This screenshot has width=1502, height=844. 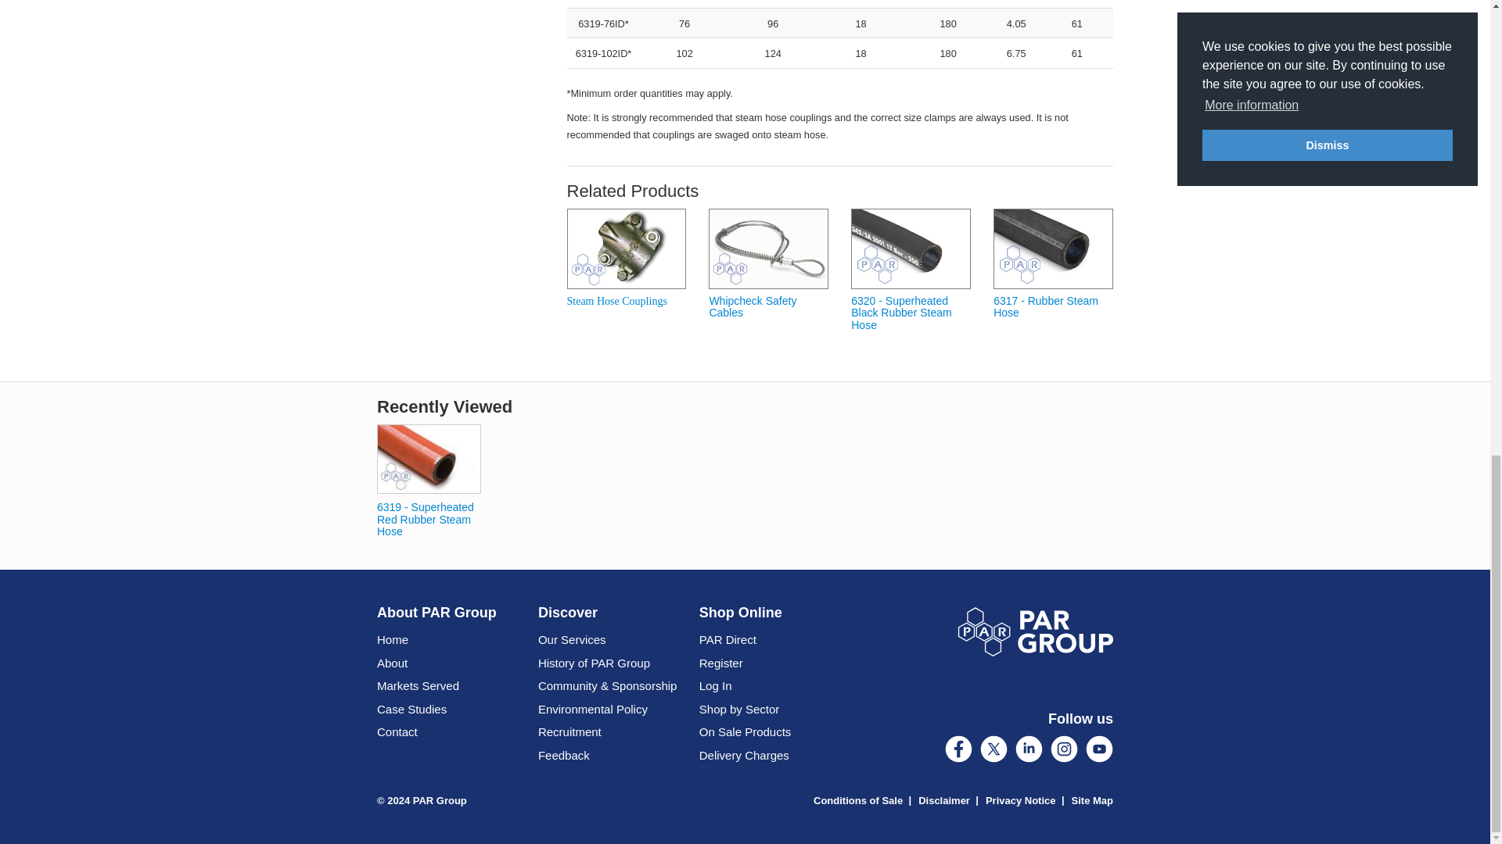 I want to click on 6320 - Superheated Black Rubber Steam Hose, so click(x=911, y=249).